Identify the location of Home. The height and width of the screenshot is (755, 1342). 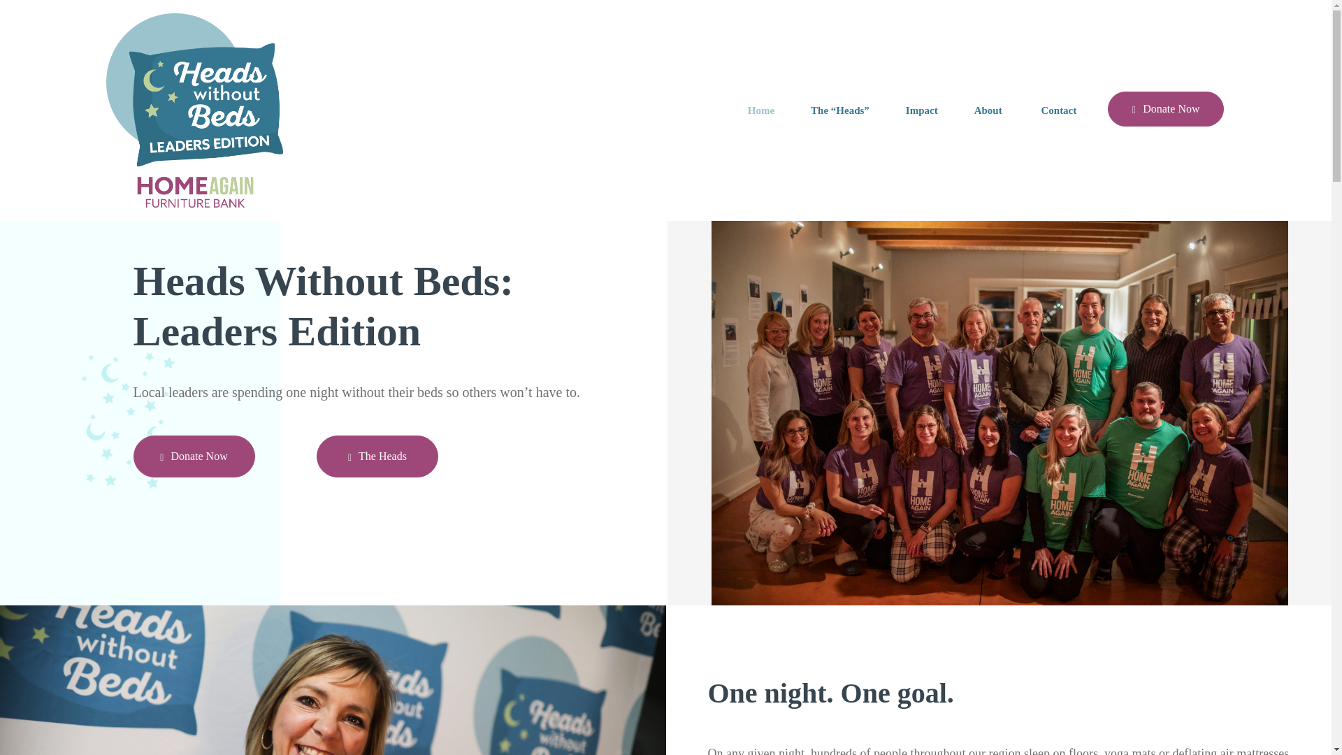
(760, 110).